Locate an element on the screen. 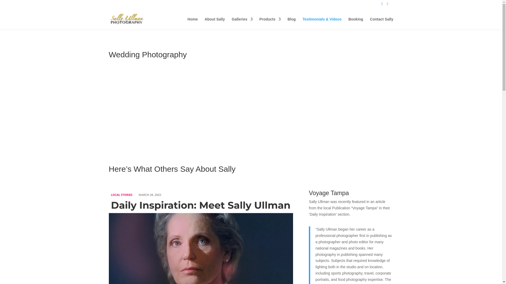  Products is located at coordinates (270, 23).